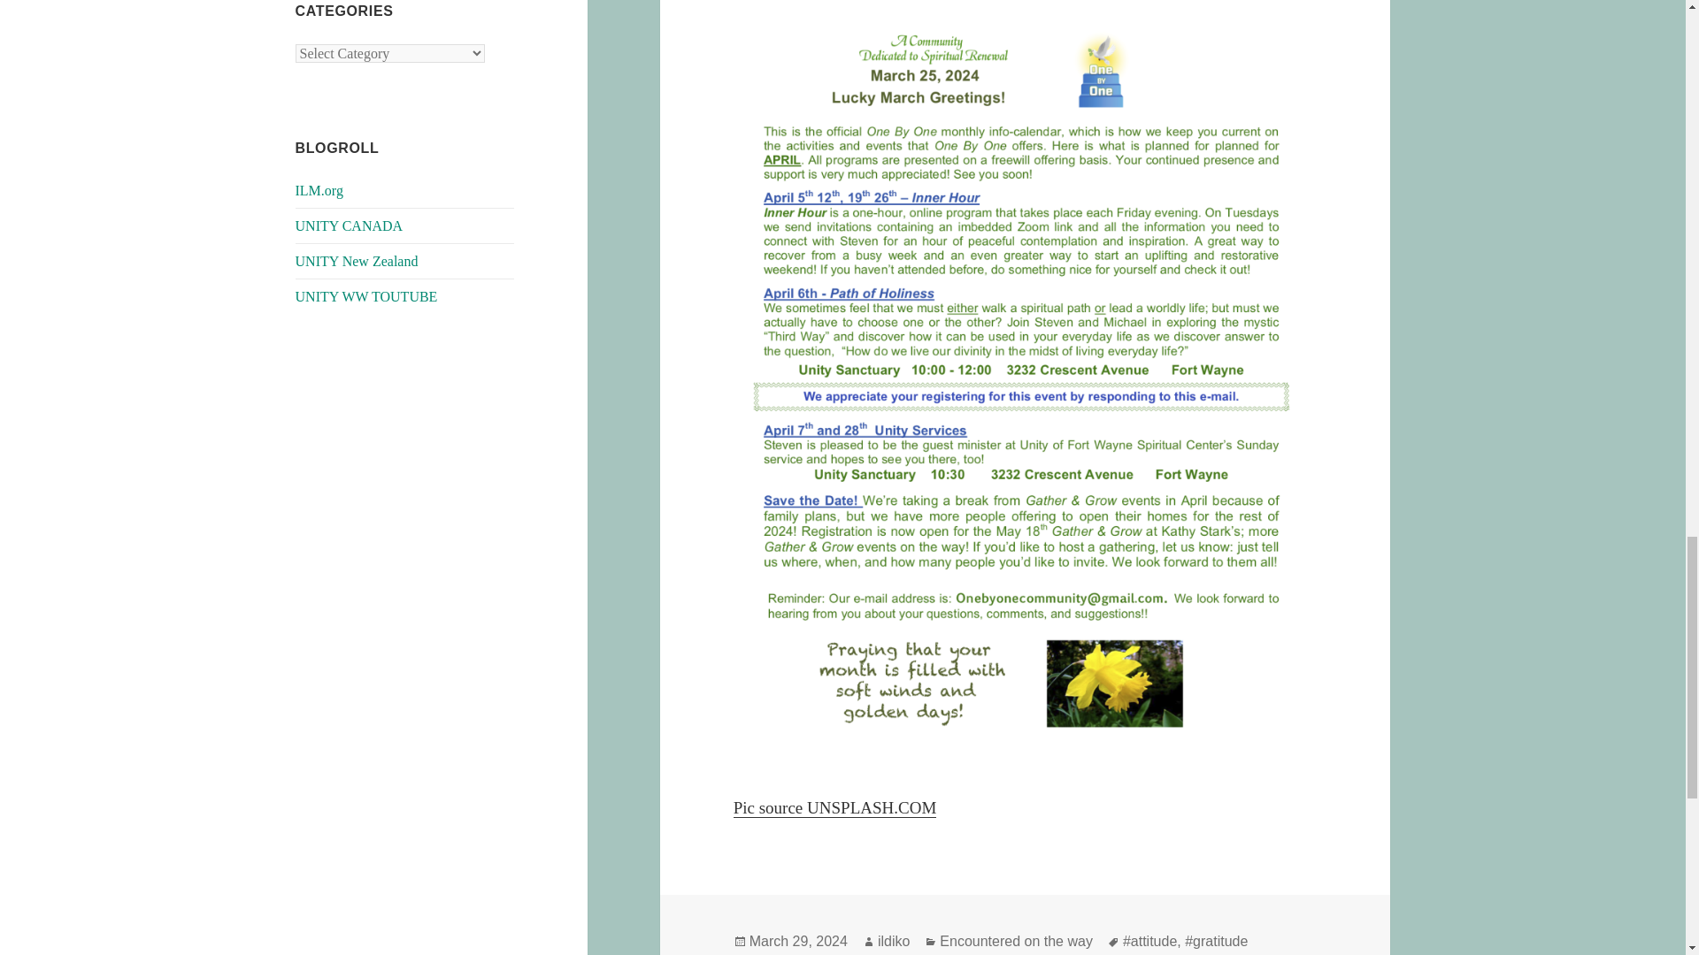 Image resolution: width=1699 pixels, height=955 pixels. What do you see at coordinates (357, 261) in the screenshot?
I see `UNITY New Zealand` at bounding box center [357, 261].